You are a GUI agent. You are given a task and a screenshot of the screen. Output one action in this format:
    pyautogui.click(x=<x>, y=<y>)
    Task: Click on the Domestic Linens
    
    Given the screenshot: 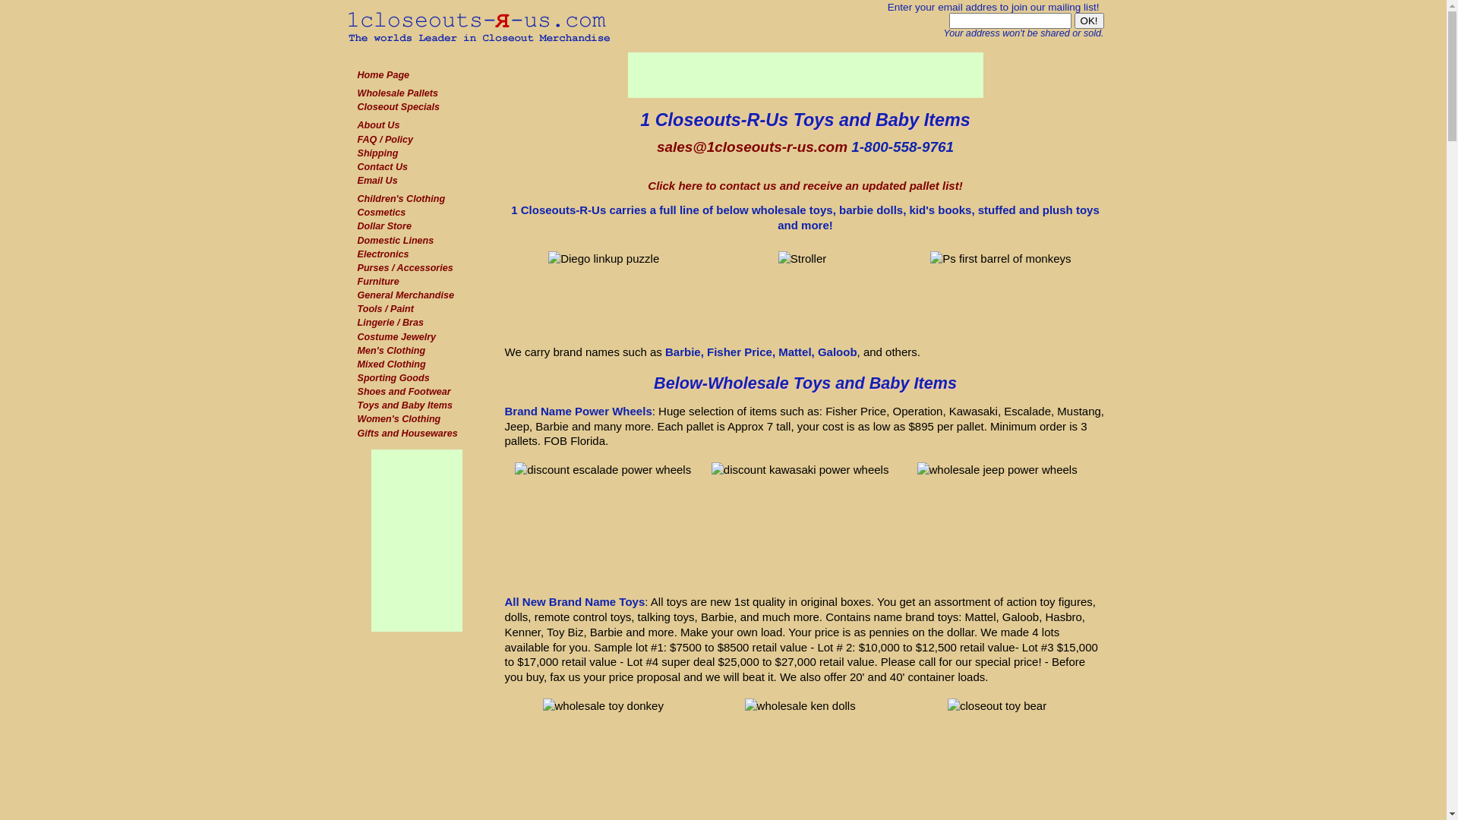 What is the action you would take?
    pyautogui.click(x=395, y=241)
    